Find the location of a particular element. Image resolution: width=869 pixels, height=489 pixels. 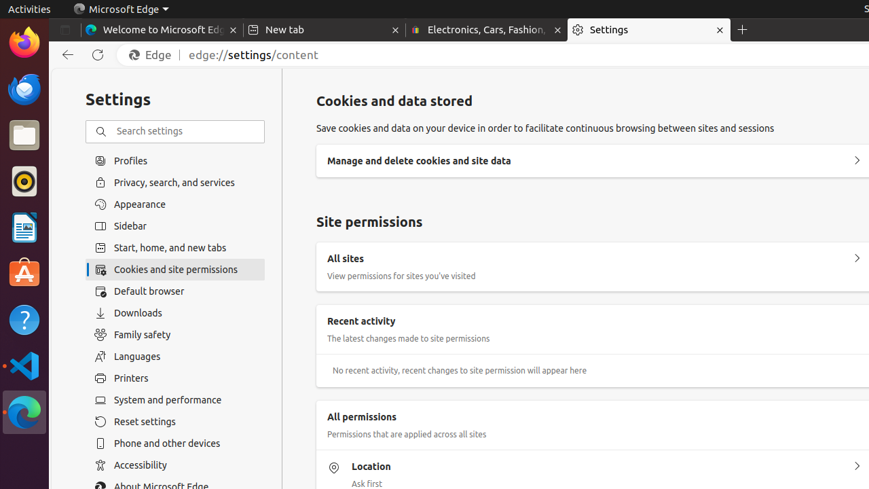

Reset settings is located at coordinates (175, 422).